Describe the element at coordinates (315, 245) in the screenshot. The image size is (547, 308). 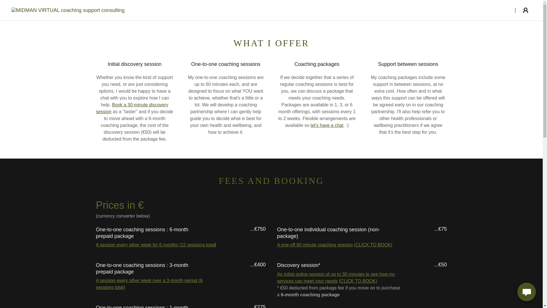
I see `A one-off 60 minute coaching session` at that location.